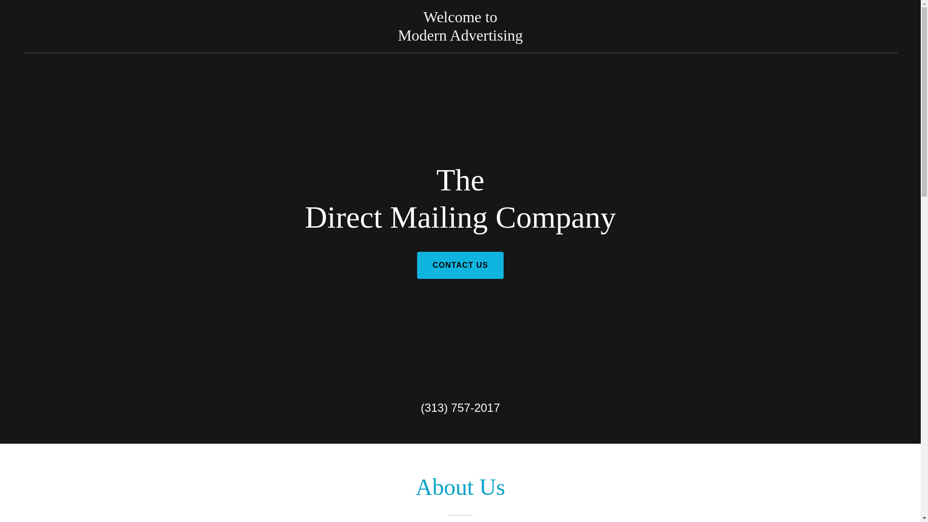 This screenshot has width=928, height=522. Describe the element at coordinates (460, 38) in the screenshot. I see `CONTACT US` at that location.